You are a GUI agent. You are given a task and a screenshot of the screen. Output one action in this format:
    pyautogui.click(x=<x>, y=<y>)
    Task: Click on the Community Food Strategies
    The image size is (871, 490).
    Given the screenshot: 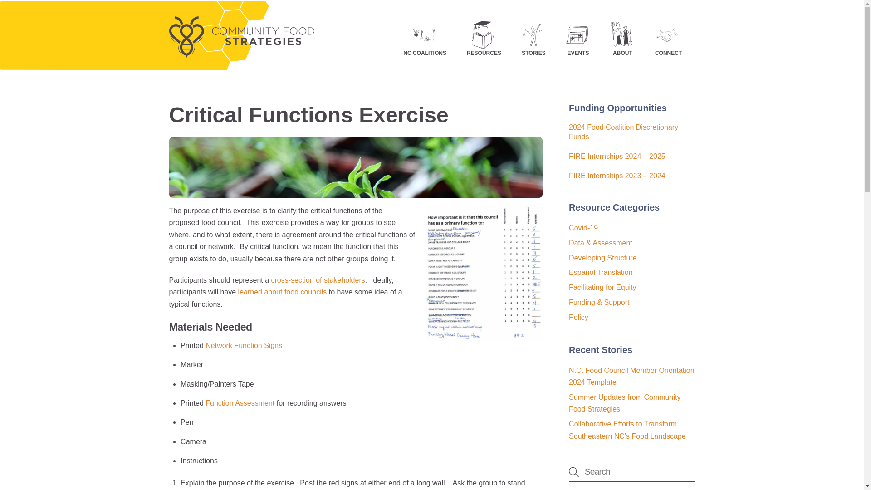 What is the action you would take?
    pyautogui.click(x=318, y=280)
    